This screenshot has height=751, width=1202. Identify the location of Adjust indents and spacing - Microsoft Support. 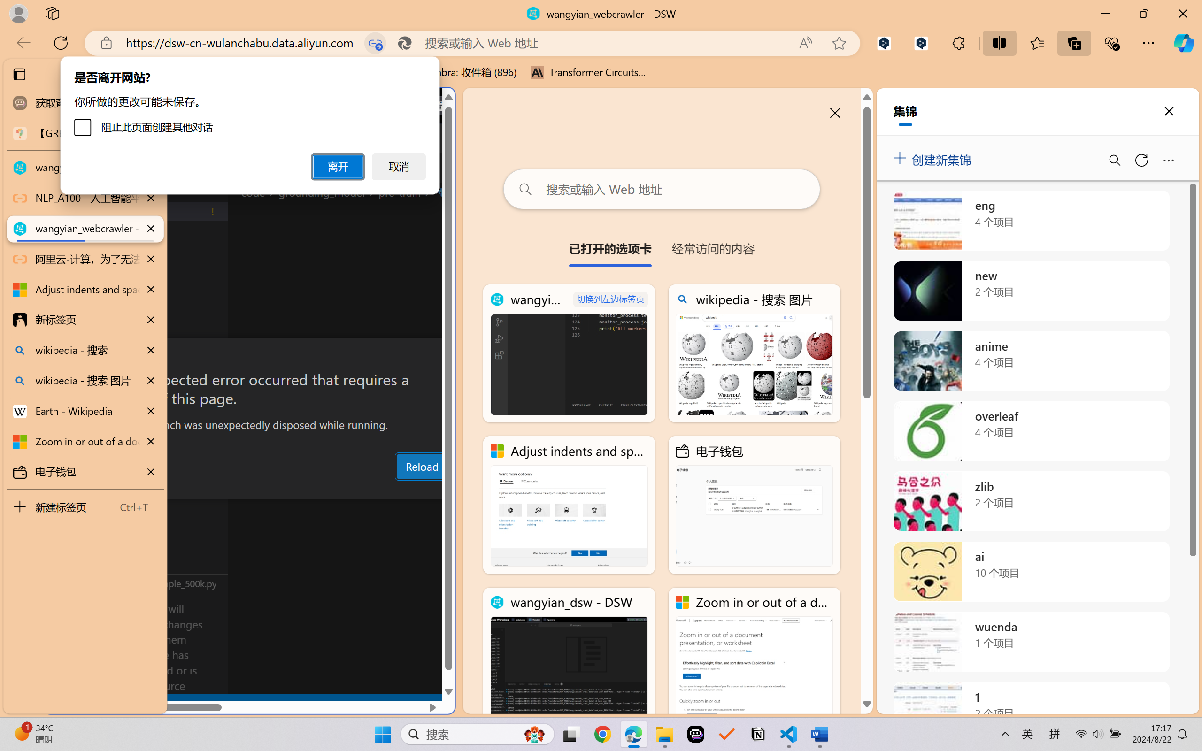
(569, 505).